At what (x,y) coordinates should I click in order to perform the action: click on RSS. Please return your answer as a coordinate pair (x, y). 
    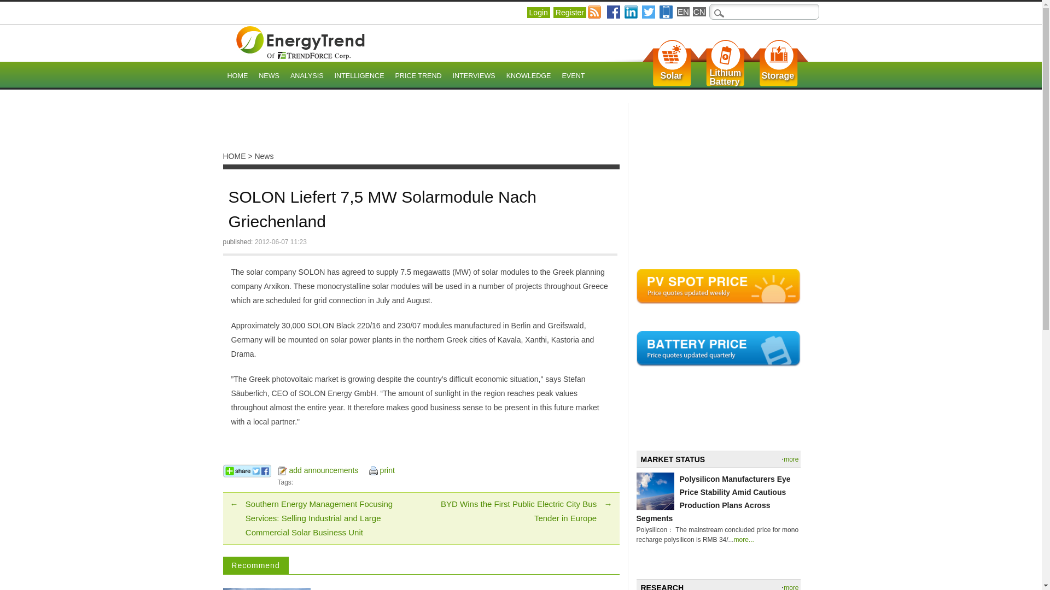
    Looking at the image, I should click on (15, 8).